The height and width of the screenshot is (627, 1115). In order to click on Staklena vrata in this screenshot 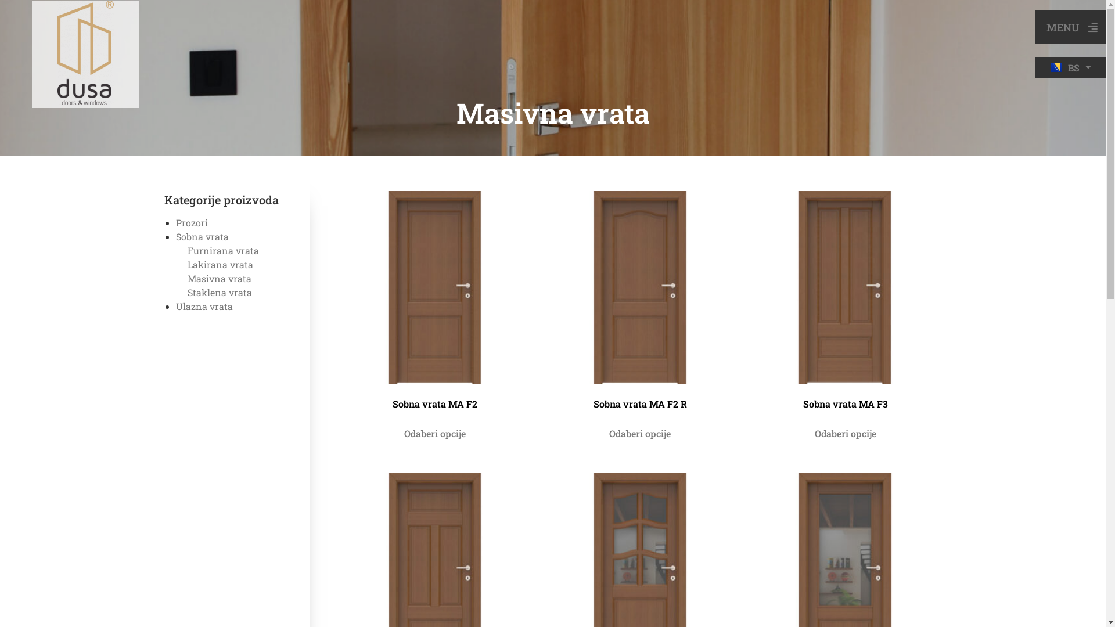, I will do `click(220, 293)`.